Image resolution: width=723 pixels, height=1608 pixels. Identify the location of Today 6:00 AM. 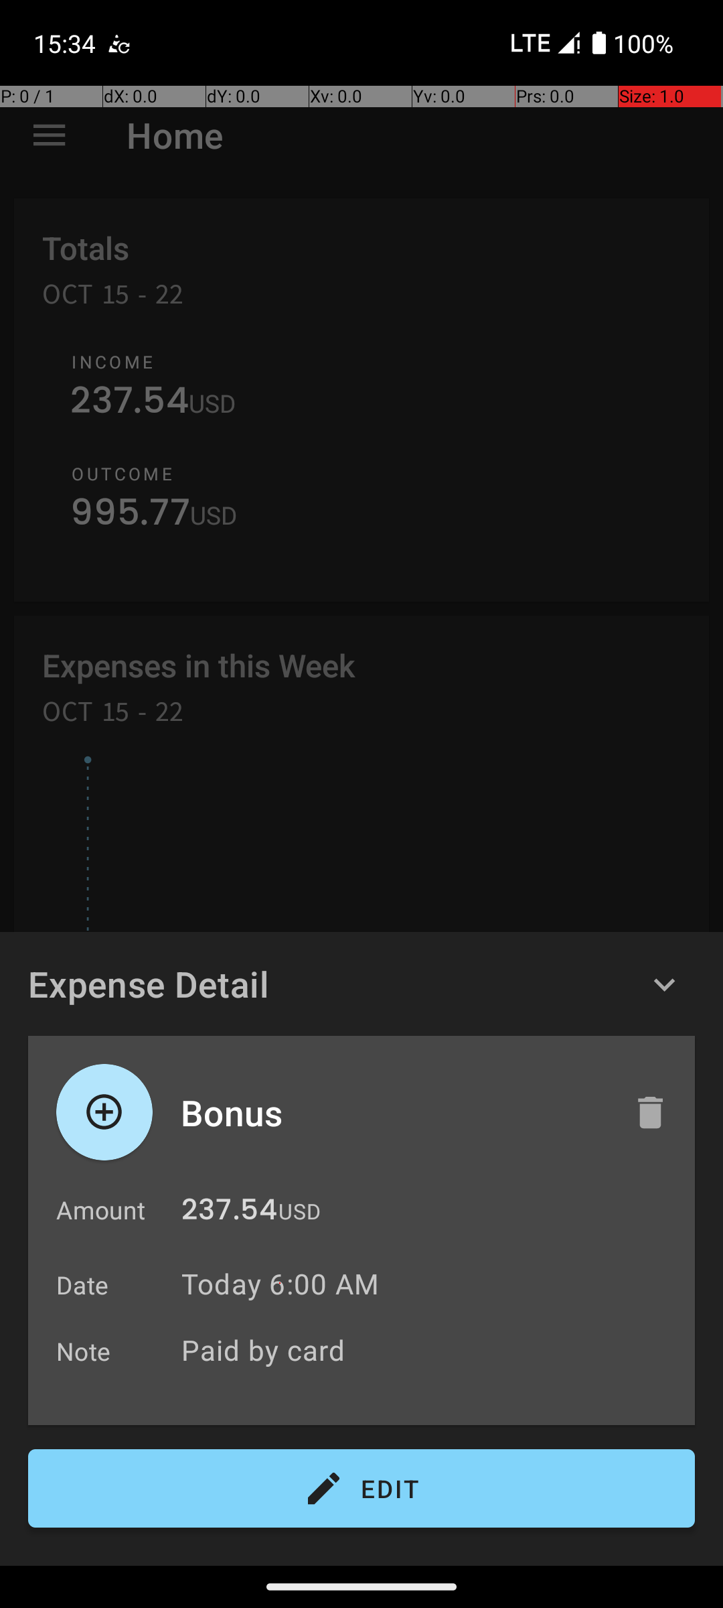
(280, 1284).